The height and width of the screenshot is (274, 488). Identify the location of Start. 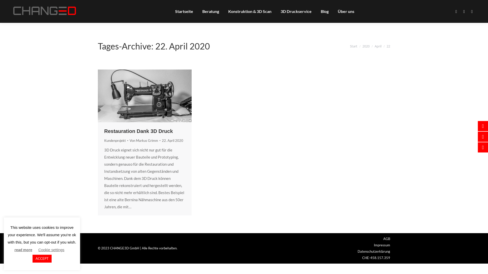
(354, 46).